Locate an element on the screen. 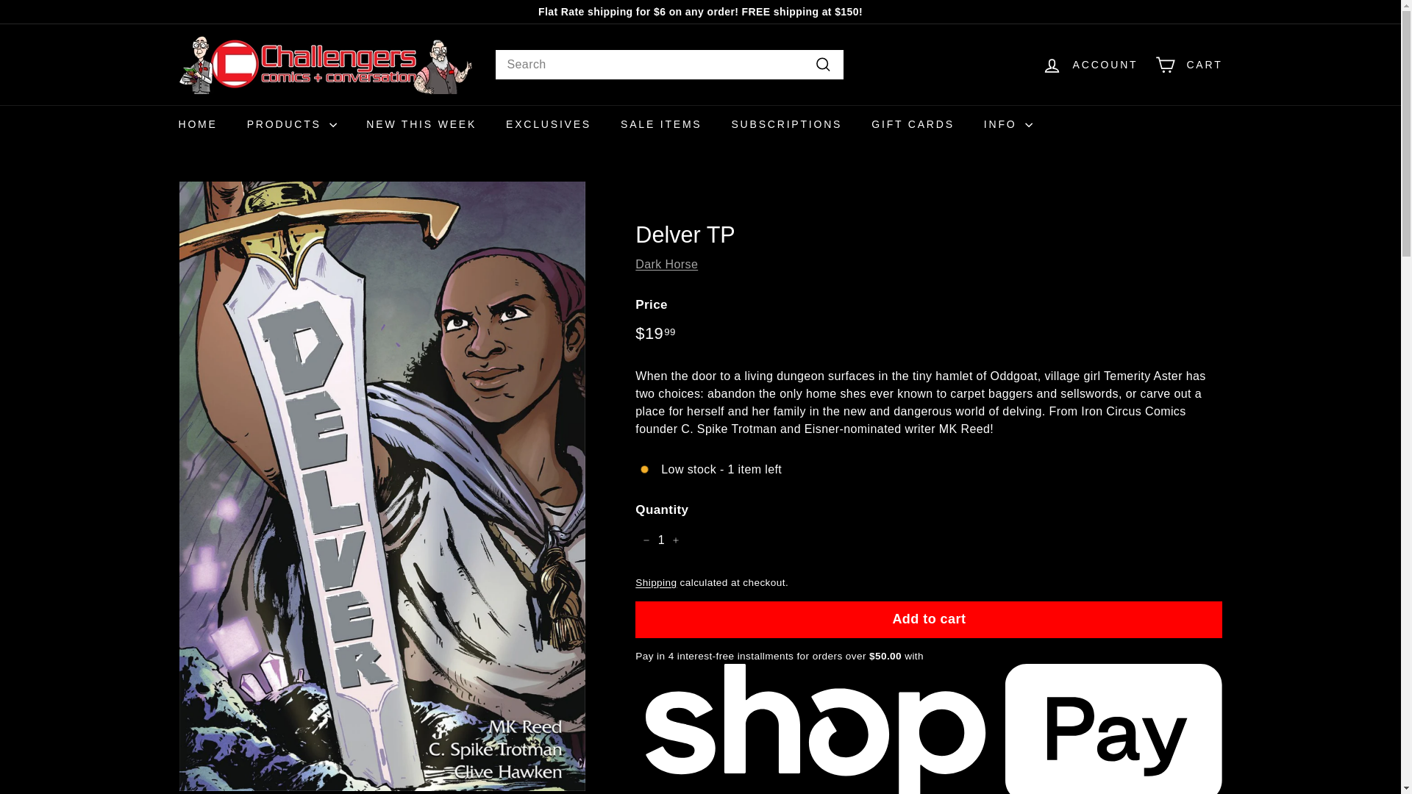 This screenshot has width=1412, height=794. ACCOUNT is located at coordinates (1090, 64).